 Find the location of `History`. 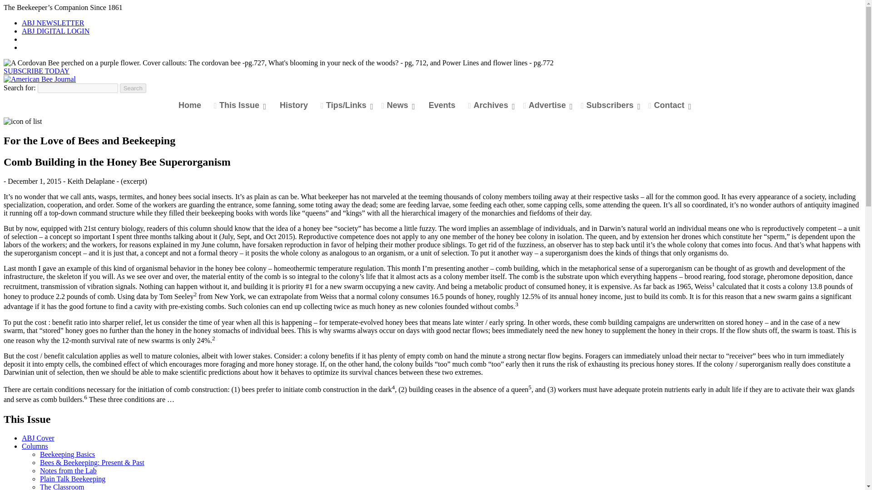

History is located at coordinates (293, 105).